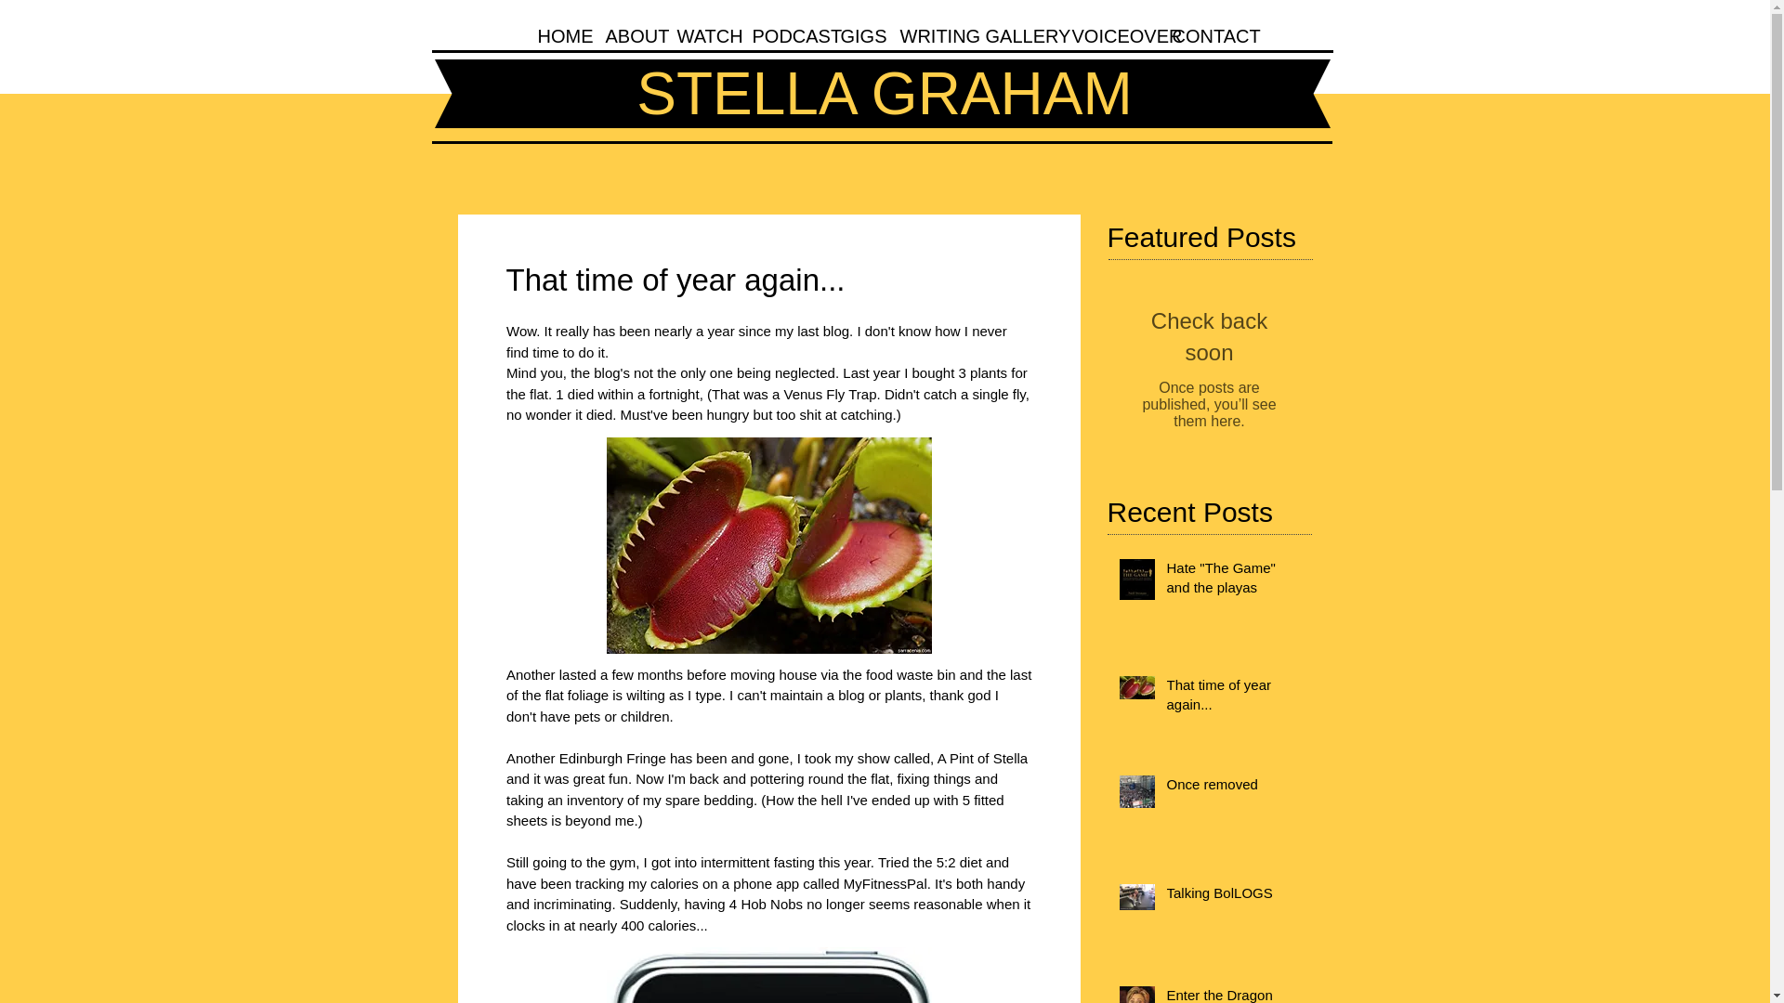 The image size is (1784, 1003). I want to click on Talking BolLOGS, so click(1233, 896).